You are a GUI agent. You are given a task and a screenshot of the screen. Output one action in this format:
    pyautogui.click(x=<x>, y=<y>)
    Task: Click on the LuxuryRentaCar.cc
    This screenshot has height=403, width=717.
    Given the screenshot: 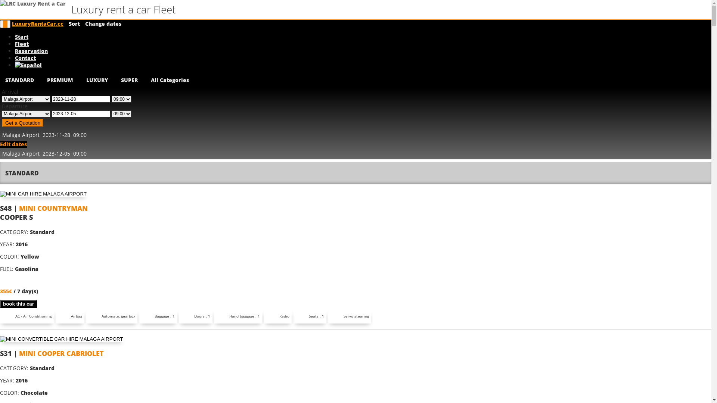 What is the action you would take?
    pyautogui.click(x=38, y=24)
    